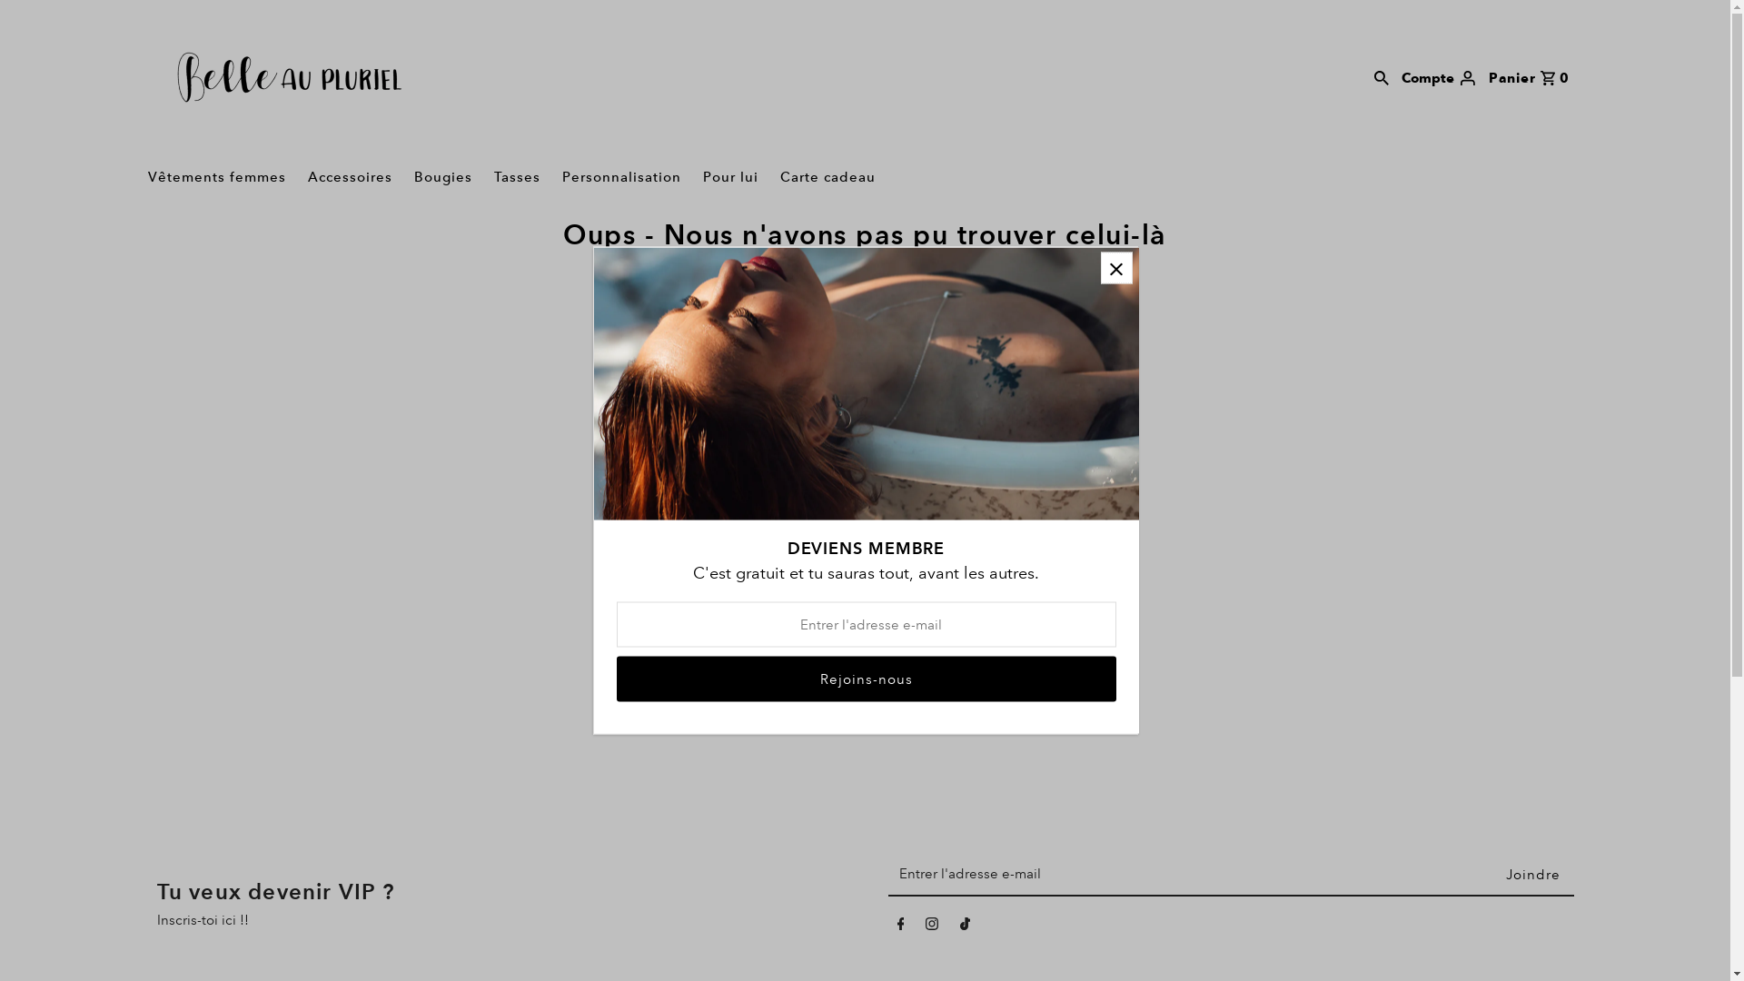 The height and width of the screenshot is (981, 1744). I want to click on Tasses, so click(518, 177).